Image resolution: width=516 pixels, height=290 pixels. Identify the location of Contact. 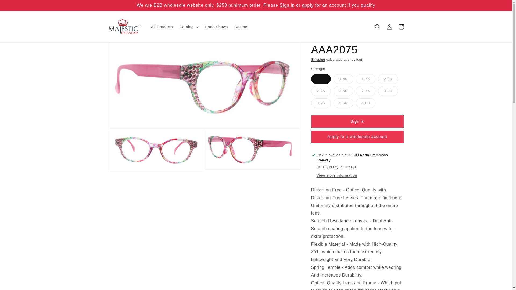
(241, 27).